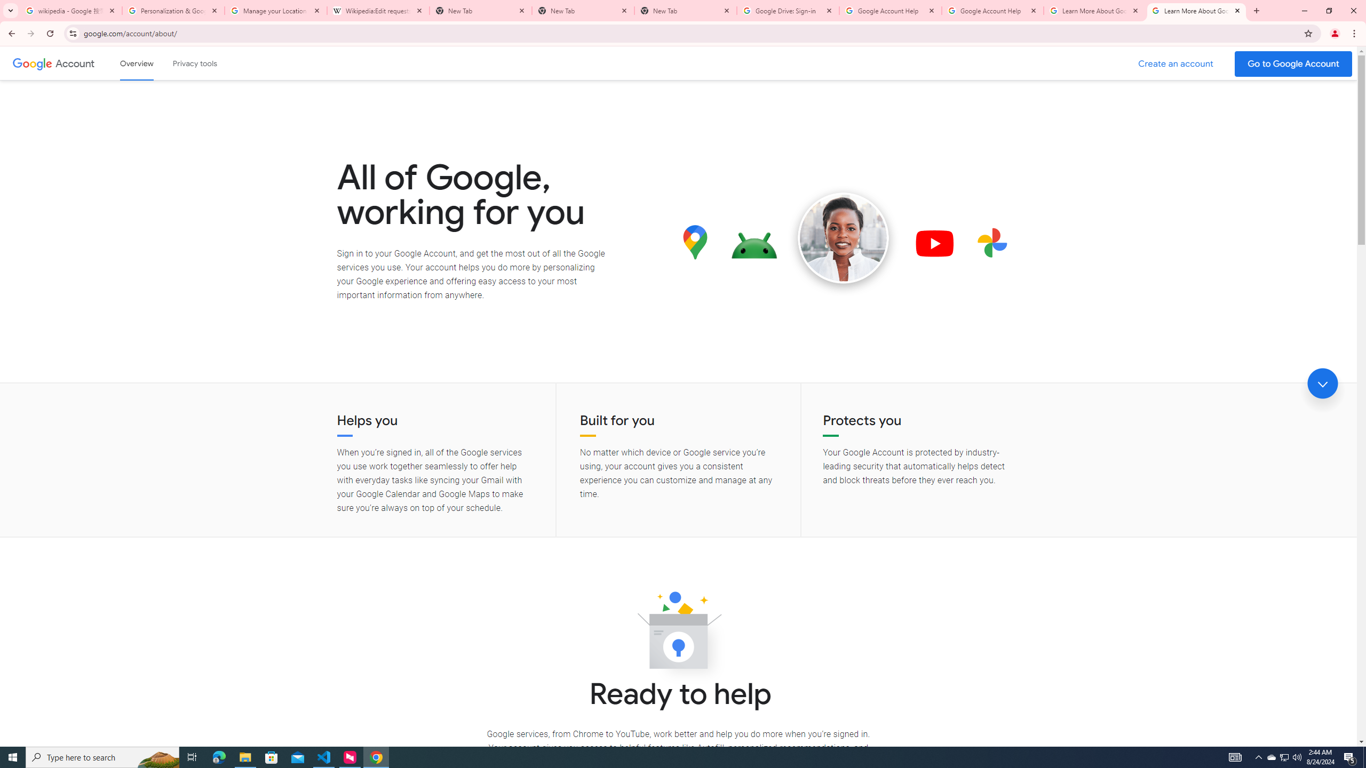 The image size is (1366, 768). I want to click on Personalization & Google Search results - Google Search Help, so click(173, 11).